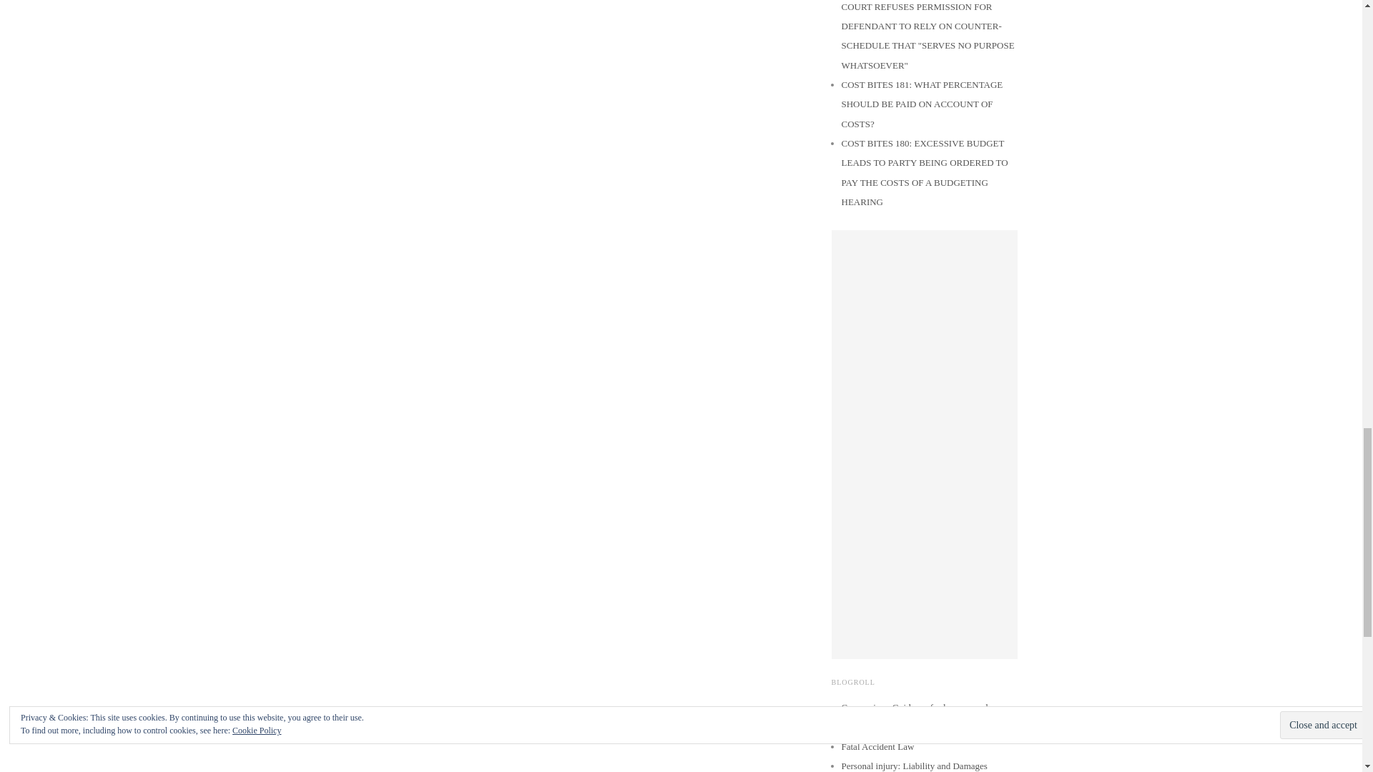  I want to click on Coronavirus: Guidance for lawyers and businesses, so click(914, 716).